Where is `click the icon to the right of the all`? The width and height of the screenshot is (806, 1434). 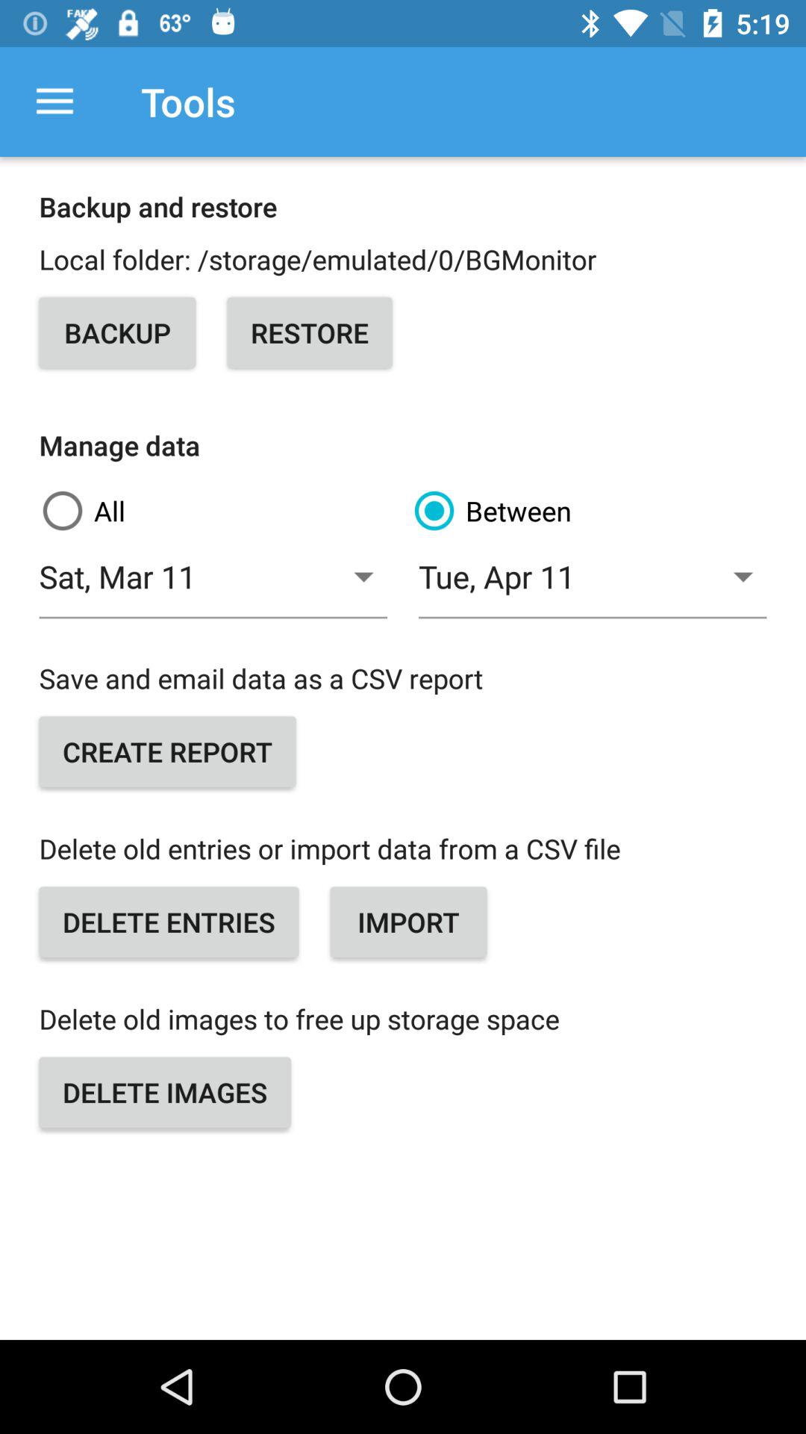 click the icon to the right of the all is located at coordinates (589, 511).